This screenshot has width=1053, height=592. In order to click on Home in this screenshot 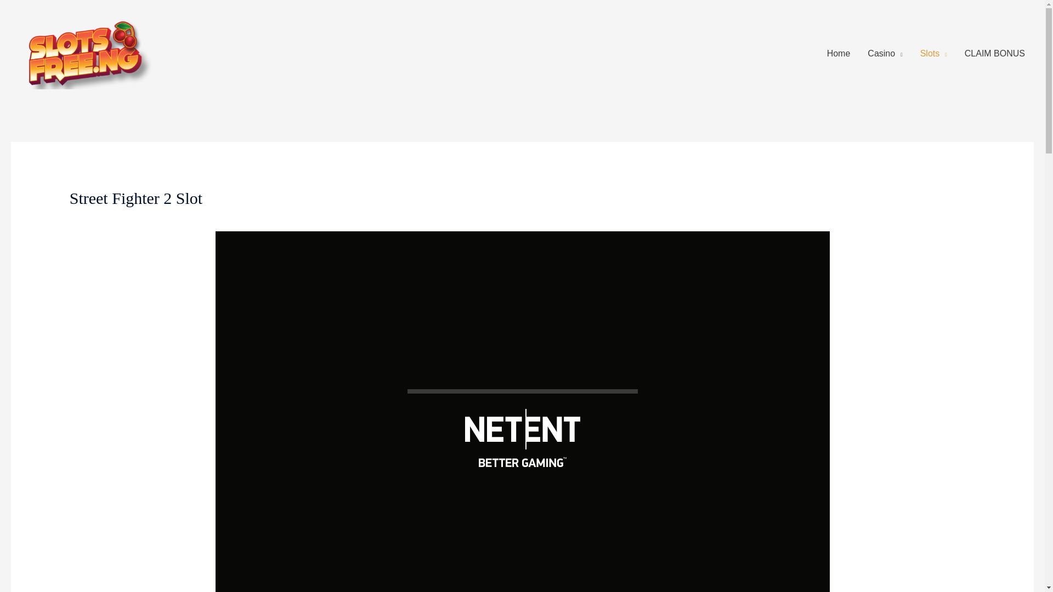, I will do `click(838, 53)`.